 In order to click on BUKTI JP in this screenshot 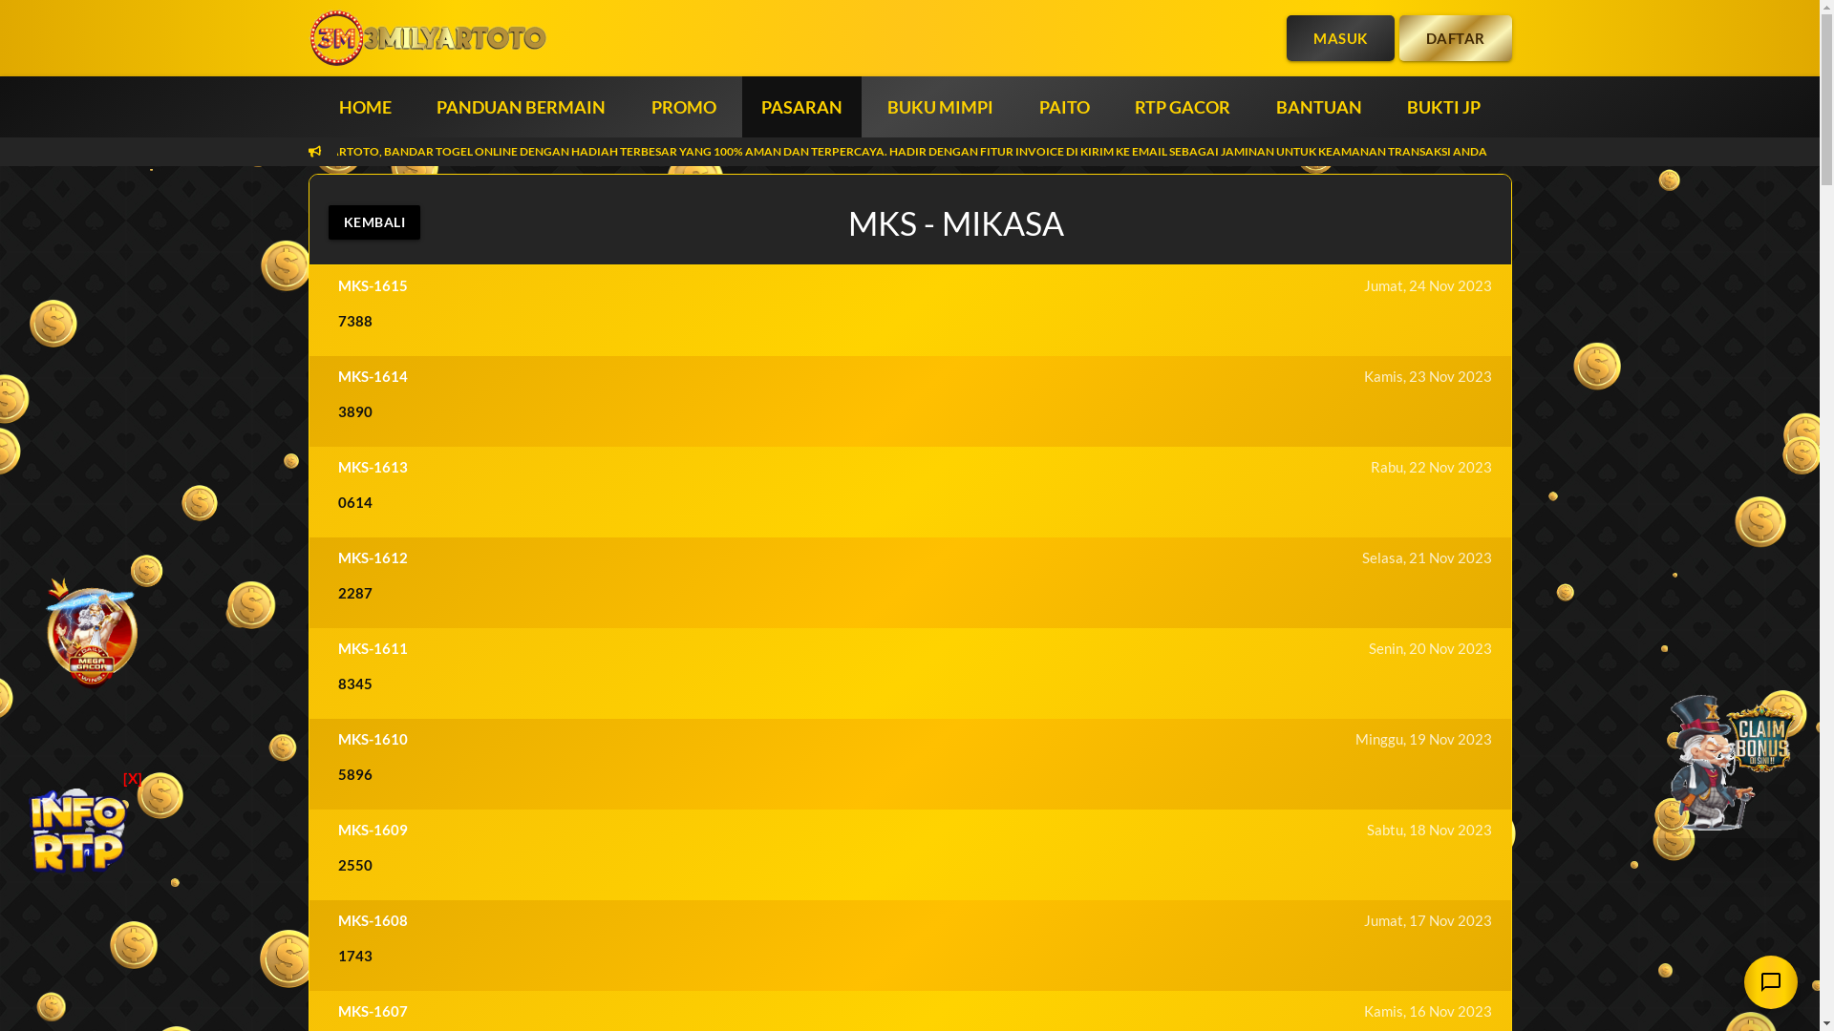, I will do `click(1444, 107)`.